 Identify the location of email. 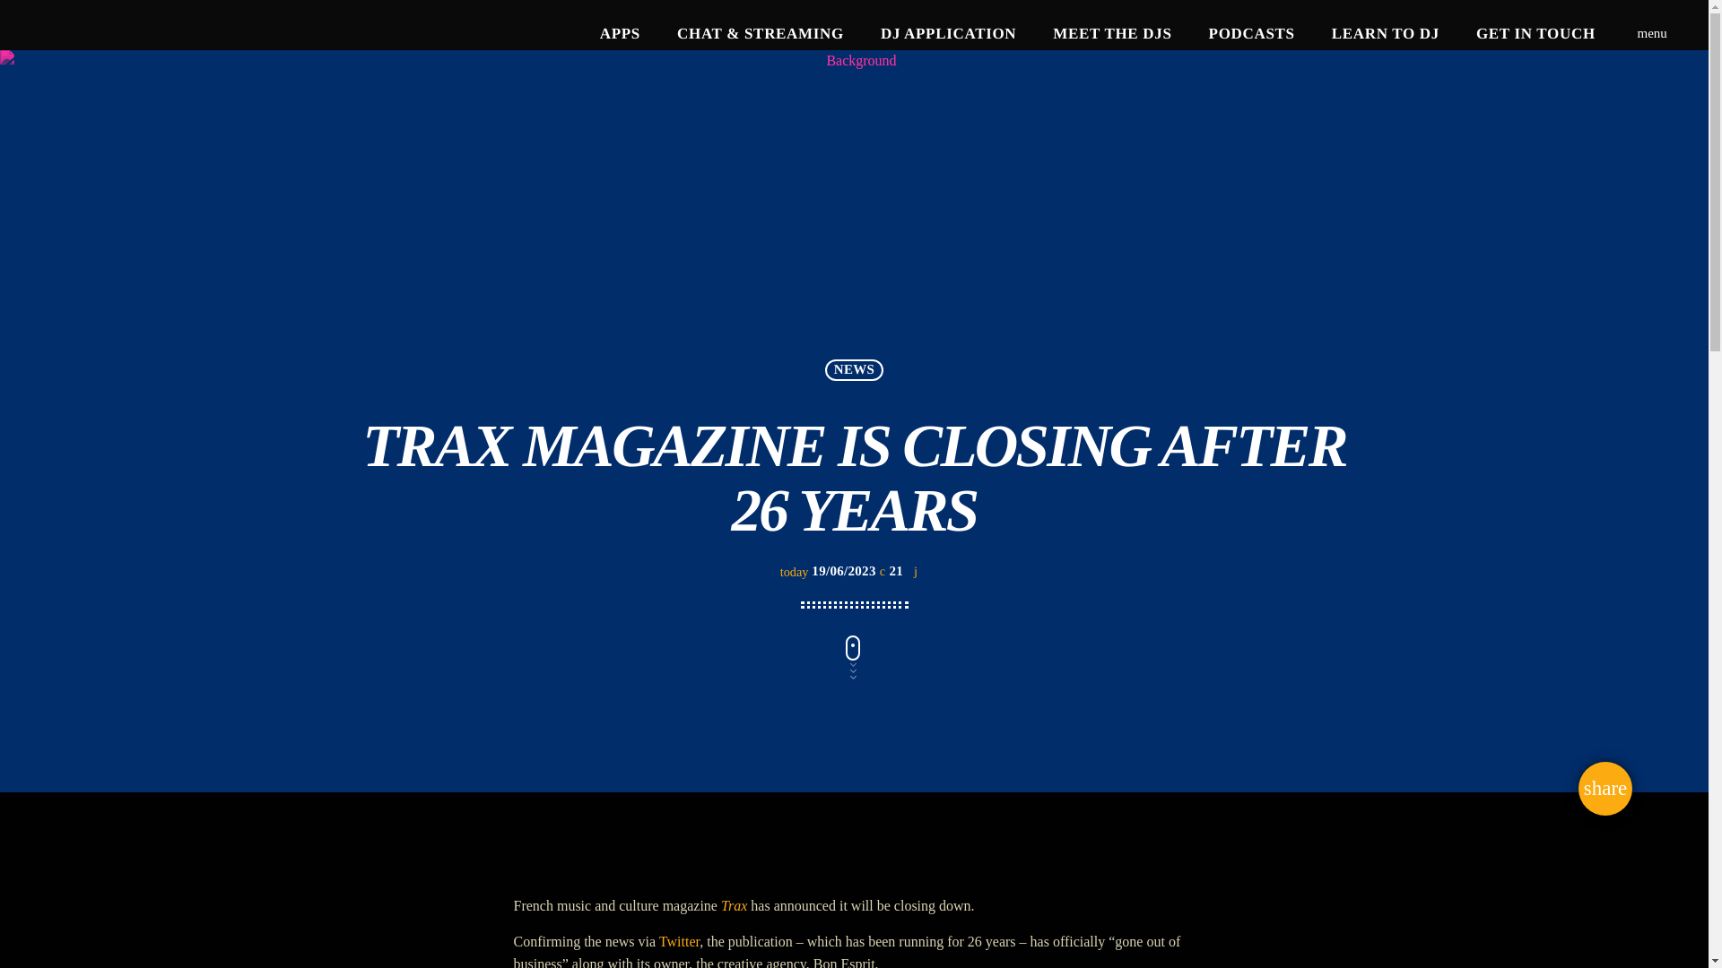
(1605, 788).